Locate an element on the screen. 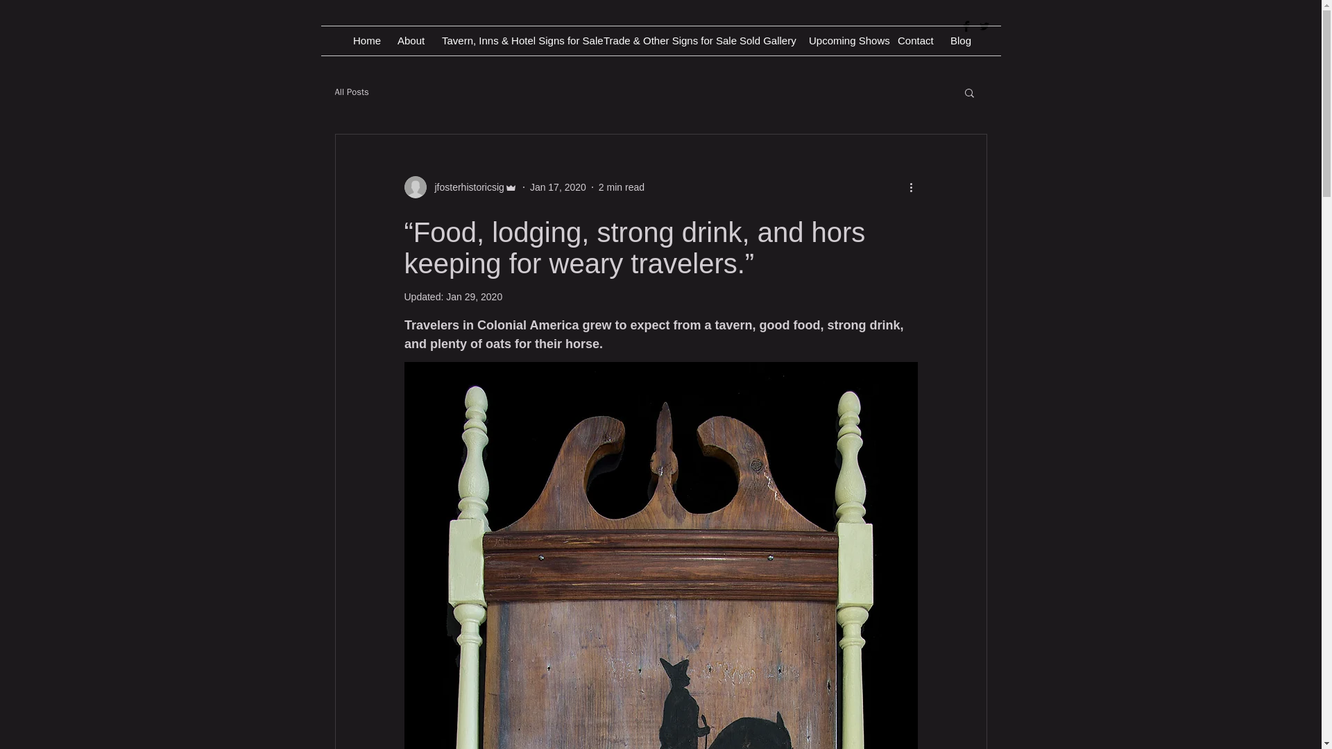 The width and height of the screenshot is (1332, 749). jfosterhistoricsig is located at coordinates (465, 187).